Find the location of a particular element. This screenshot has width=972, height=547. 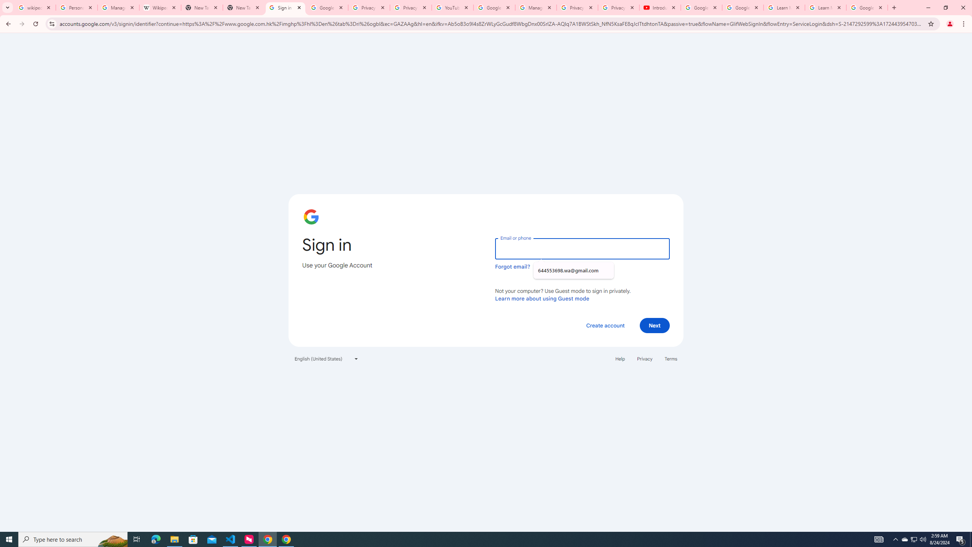

Wikipedia:Edit requests - Wikipedia is located at coordinates (160, 8).